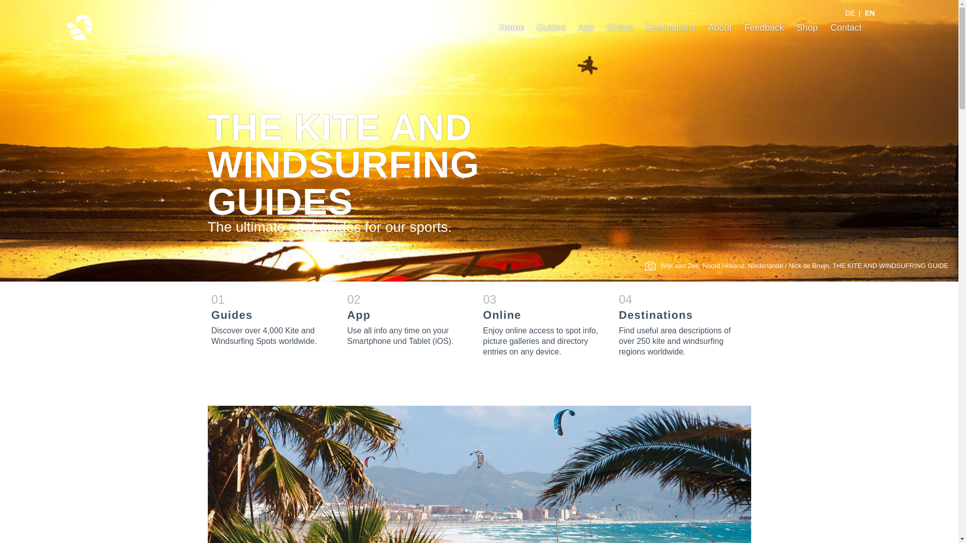  What do you see at coordinates (850, 13) in the screenshot?
I see `DE` at bounding box center [850, 13].